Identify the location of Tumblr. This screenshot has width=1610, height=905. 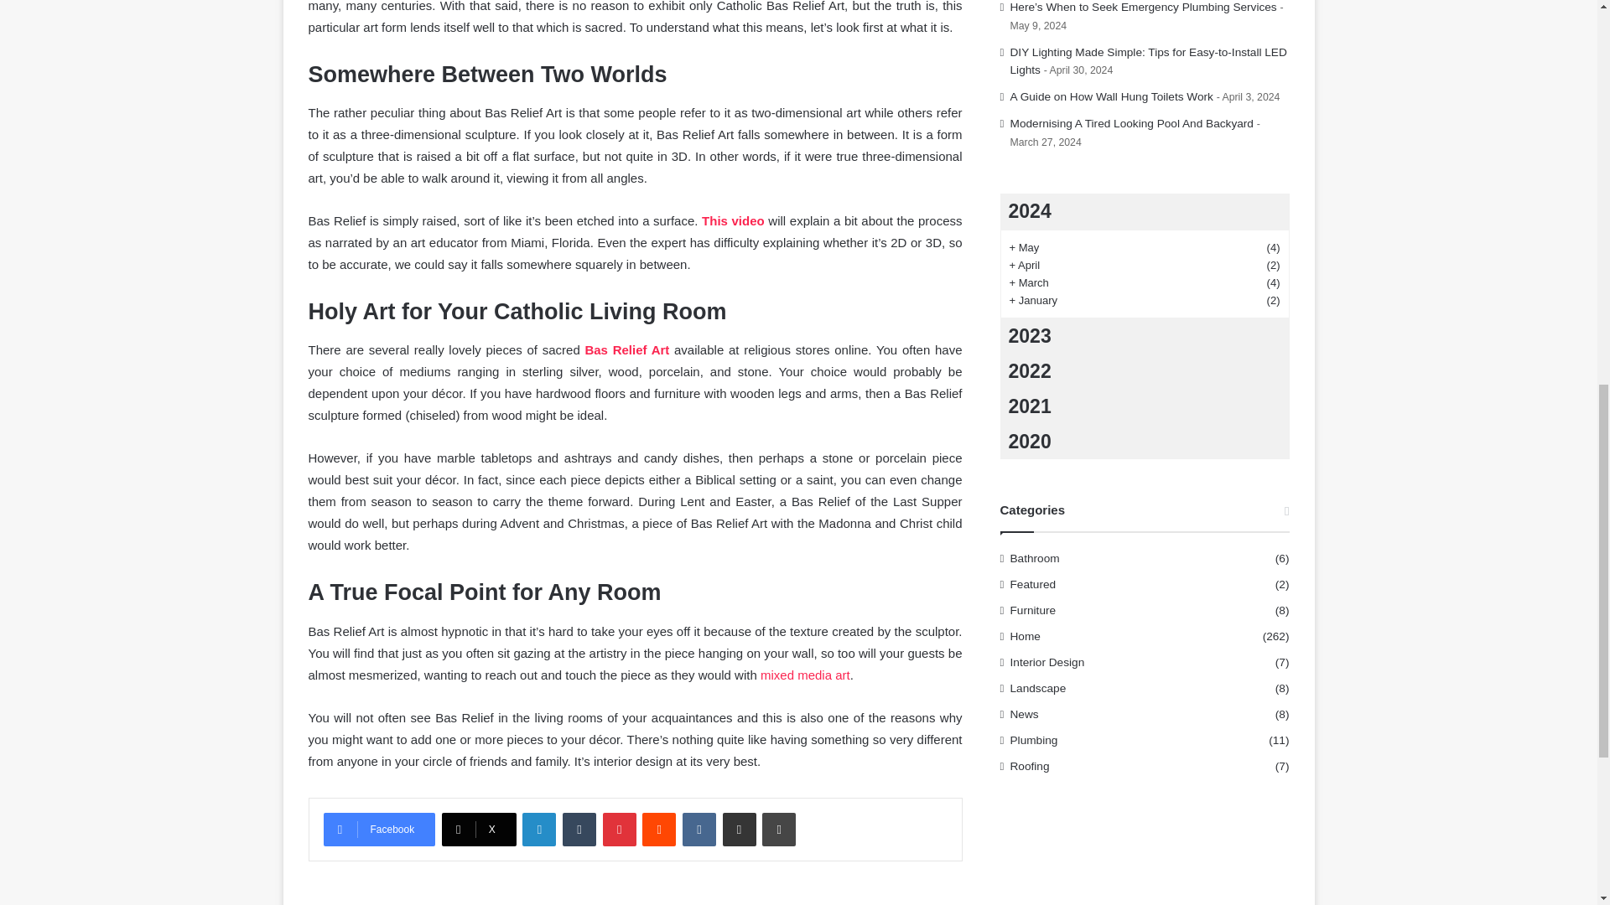
(579, 829).